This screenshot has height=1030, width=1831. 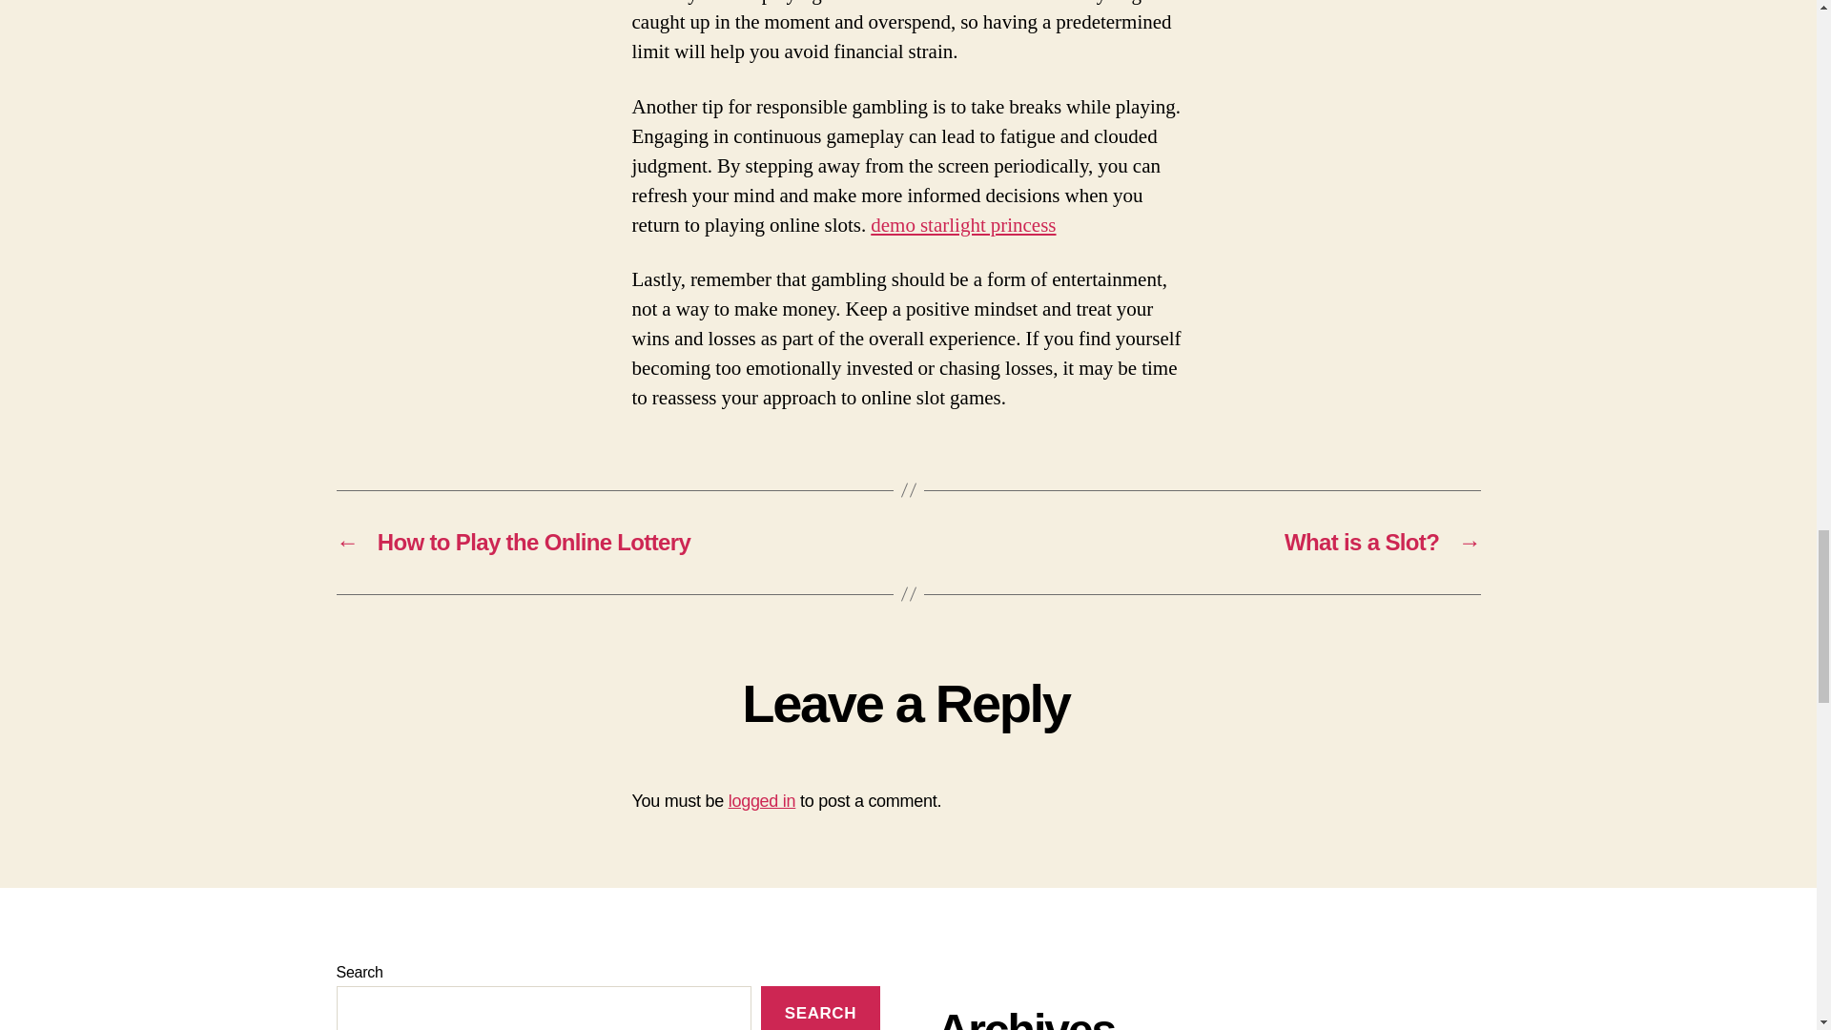 What do you see at coordinates (963, 225) in the screenshot?
I see `demo starlight princess` at bounding box center [963, 225].